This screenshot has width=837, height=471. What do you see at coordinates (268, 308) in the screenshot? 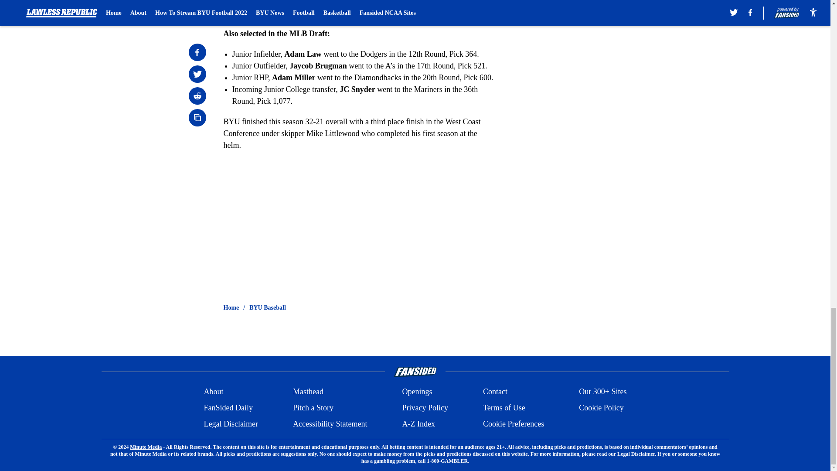
I see `BYU Baseball` at bounding box center [268, 308].